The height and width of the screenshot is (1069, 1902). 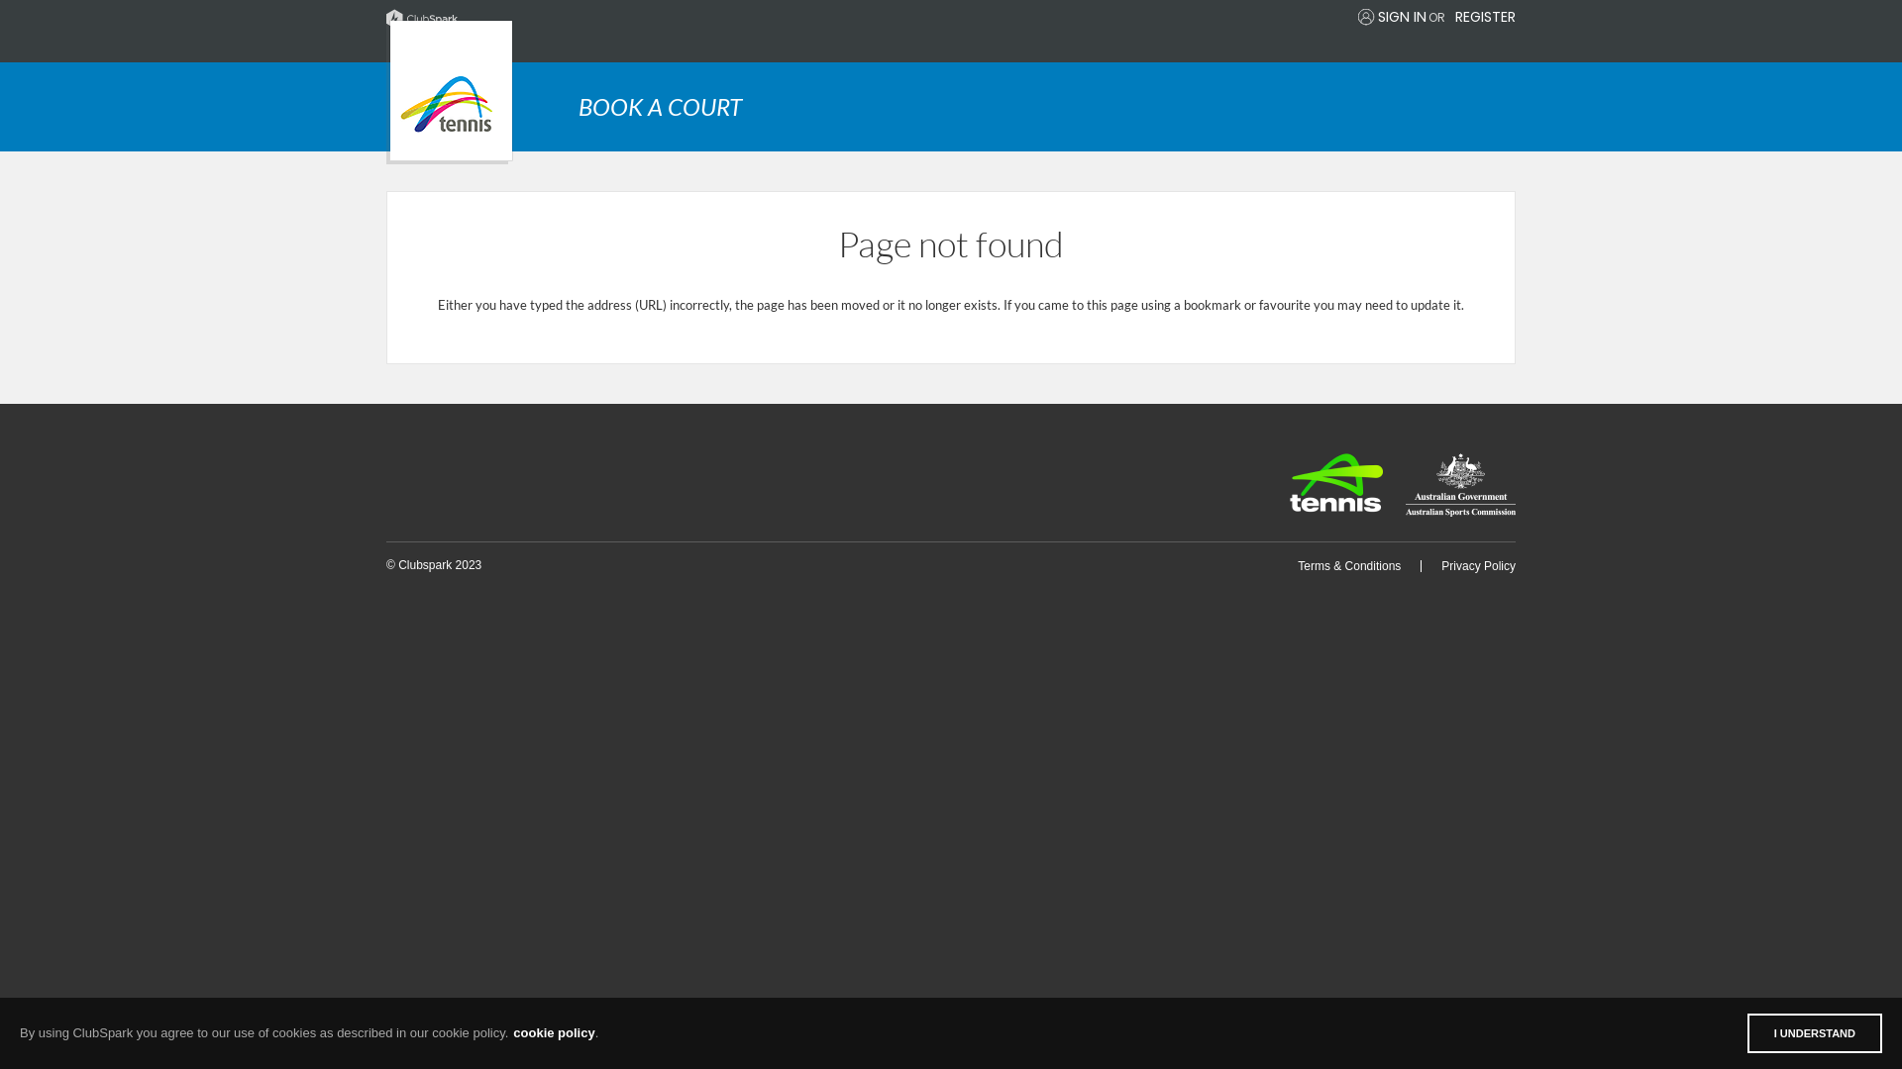 What do you see at coordinates (1047, 107) in the screenshot?
I see `BOOK A COURT` at bounding box center [1047, 107].